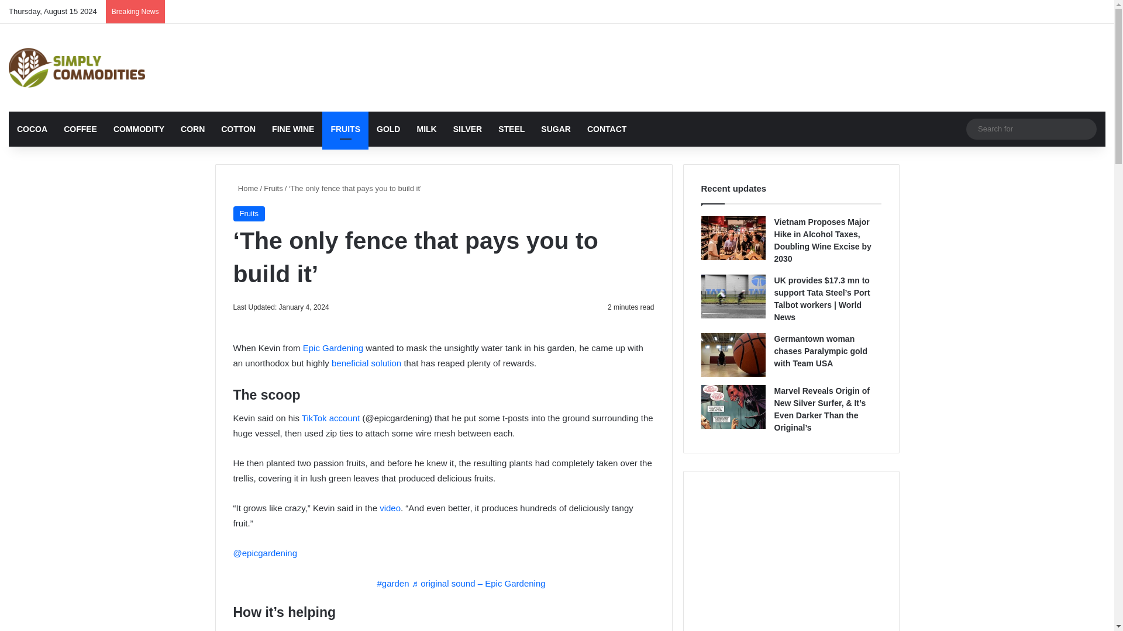 The width and height of the screenshot is (1123, 631). What do you see at coordinates (345, 129) in the screenshot?
I see `FRUITS` at bounding box center [345, 129].